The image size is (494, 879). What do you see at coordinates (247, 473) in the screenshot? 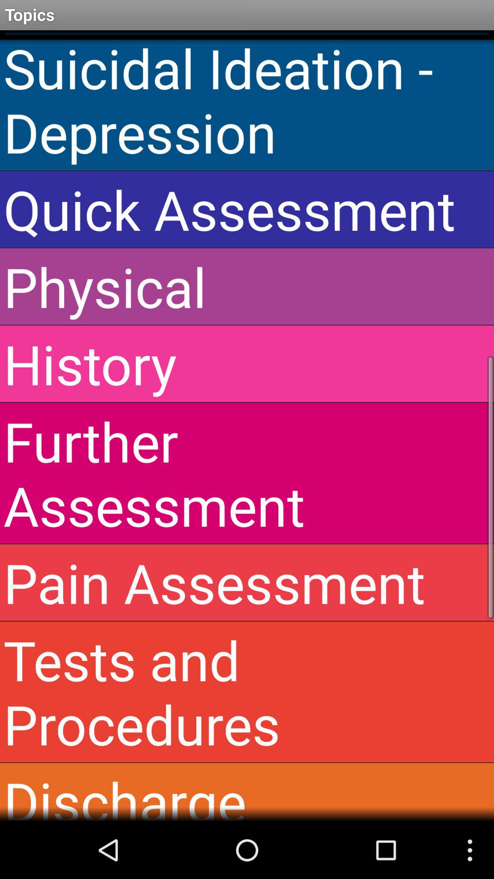
I see `flip to further assessment icon` at bounding box center [247, 473].